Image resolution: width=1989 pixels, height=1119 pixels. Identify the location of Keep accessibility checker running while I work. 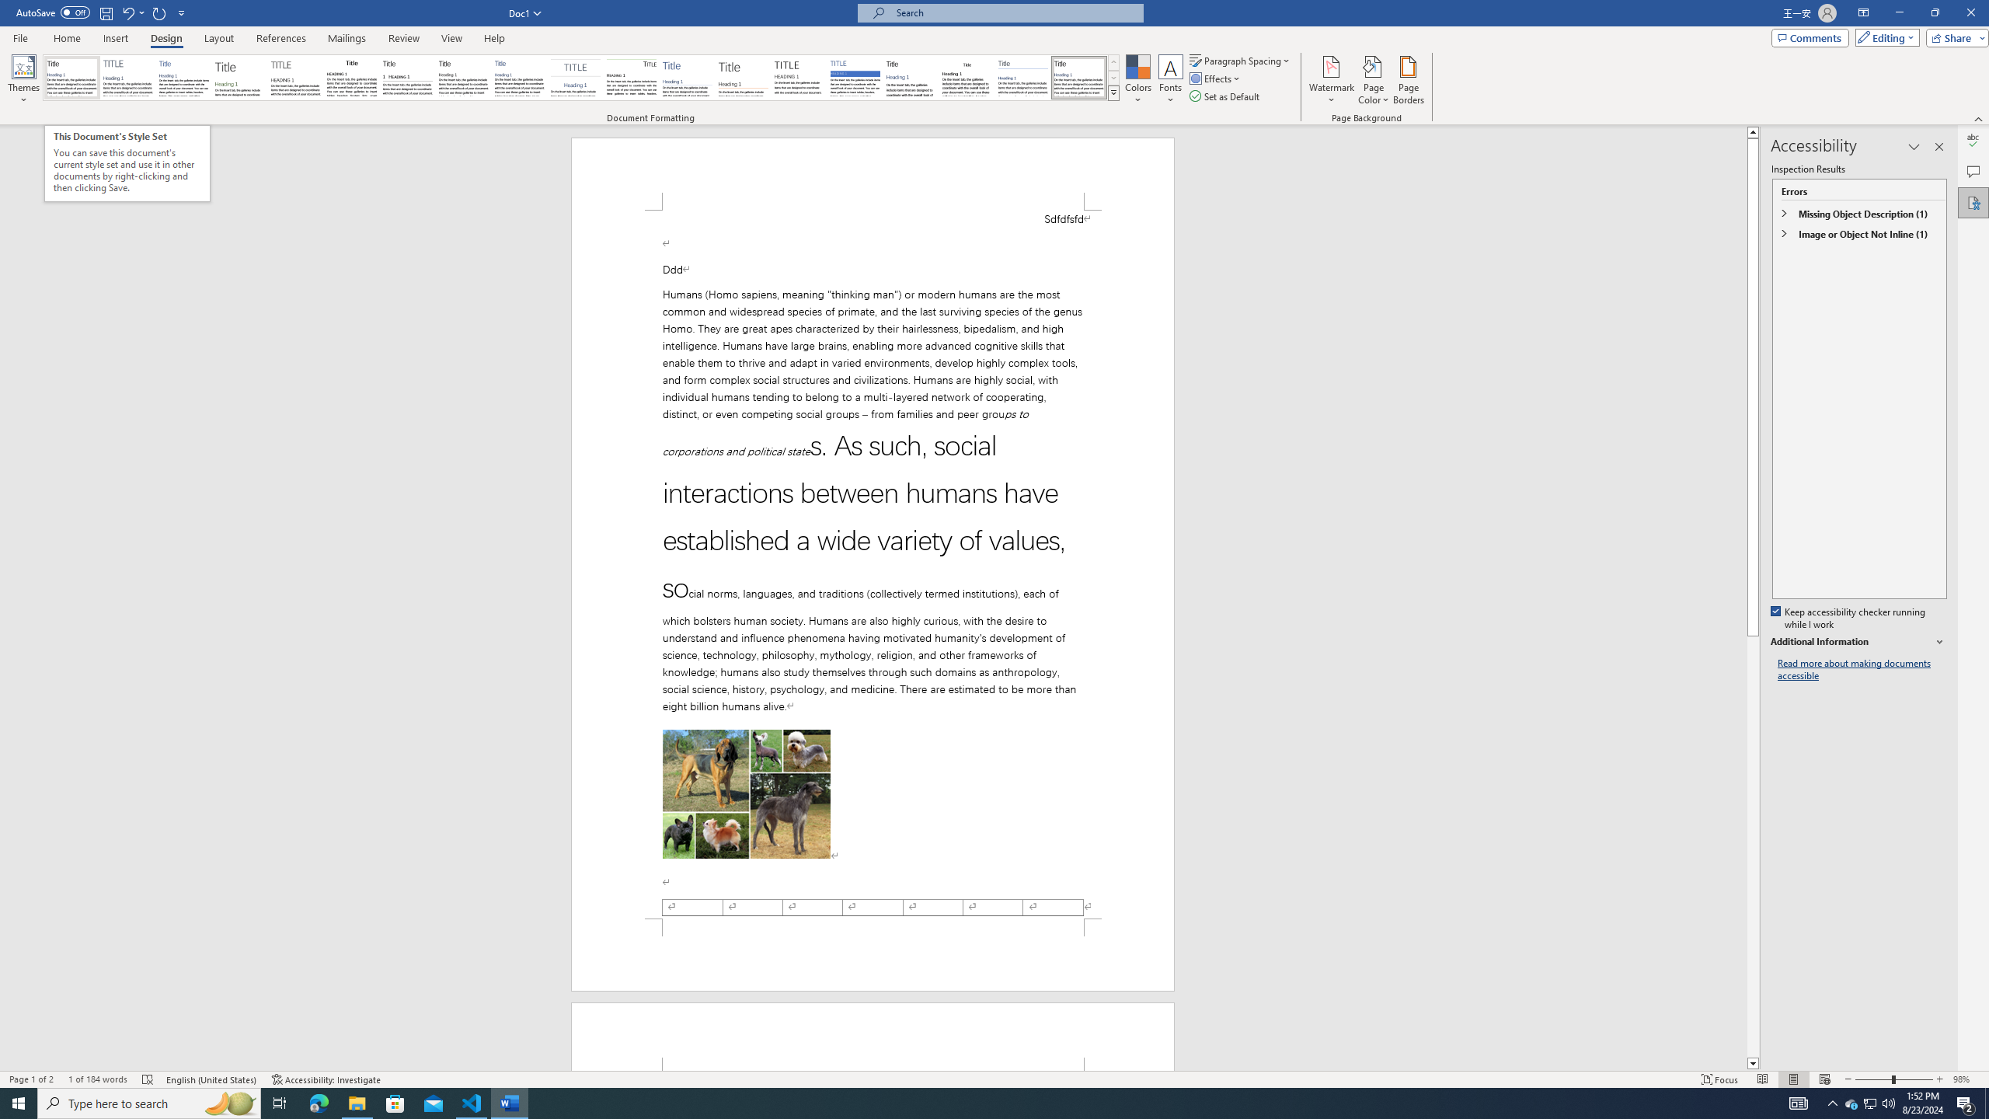
(1849, 619).